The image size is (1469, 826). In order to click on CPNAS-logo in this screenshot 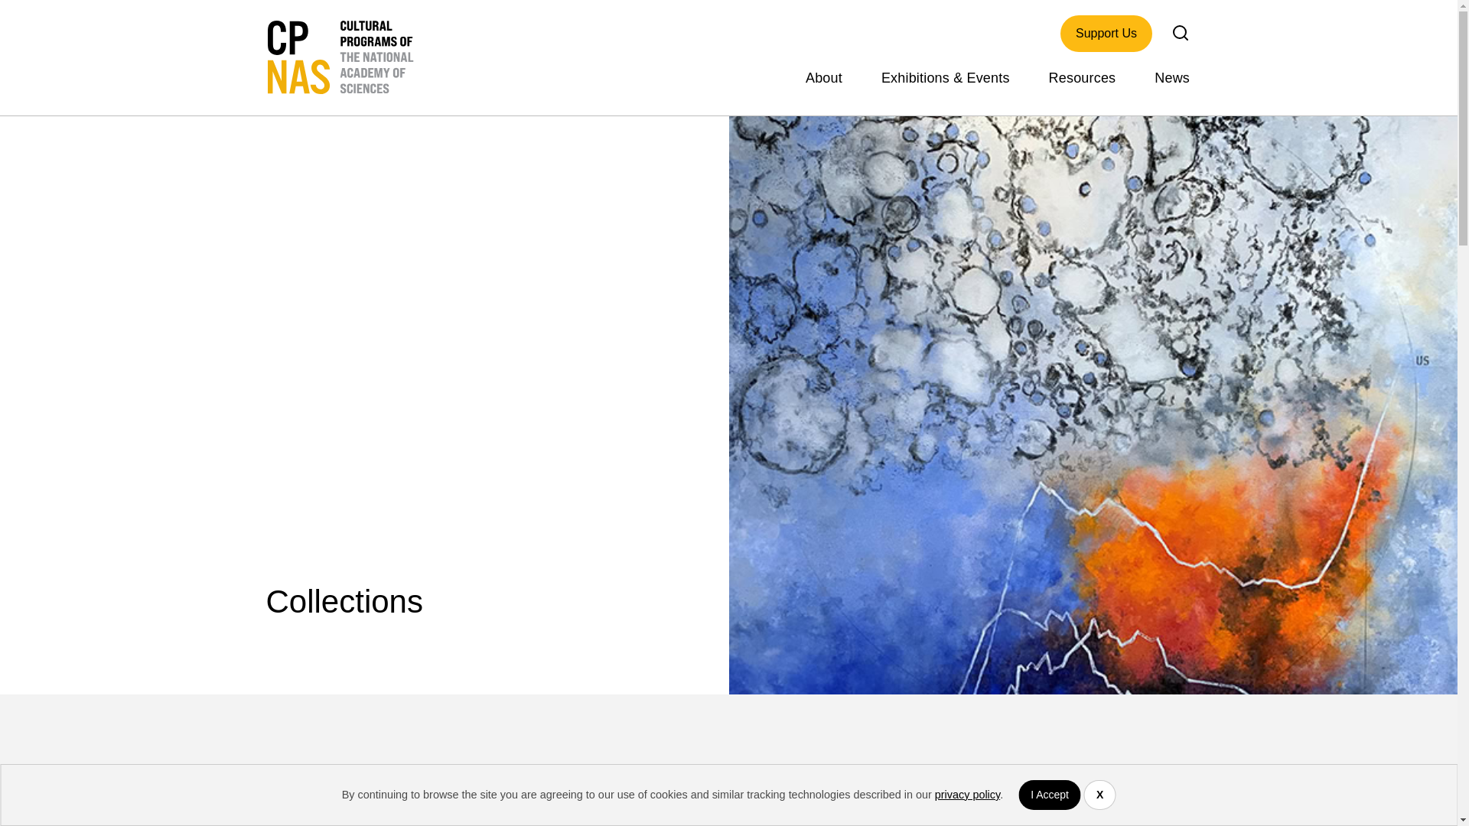, I will do `click(344, 57)`.